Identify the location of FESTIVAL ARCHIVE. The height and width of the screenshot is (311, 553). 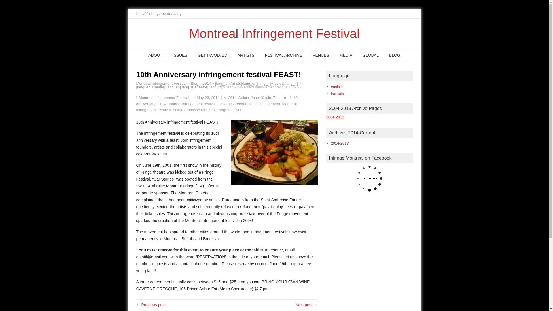
(283, 55).